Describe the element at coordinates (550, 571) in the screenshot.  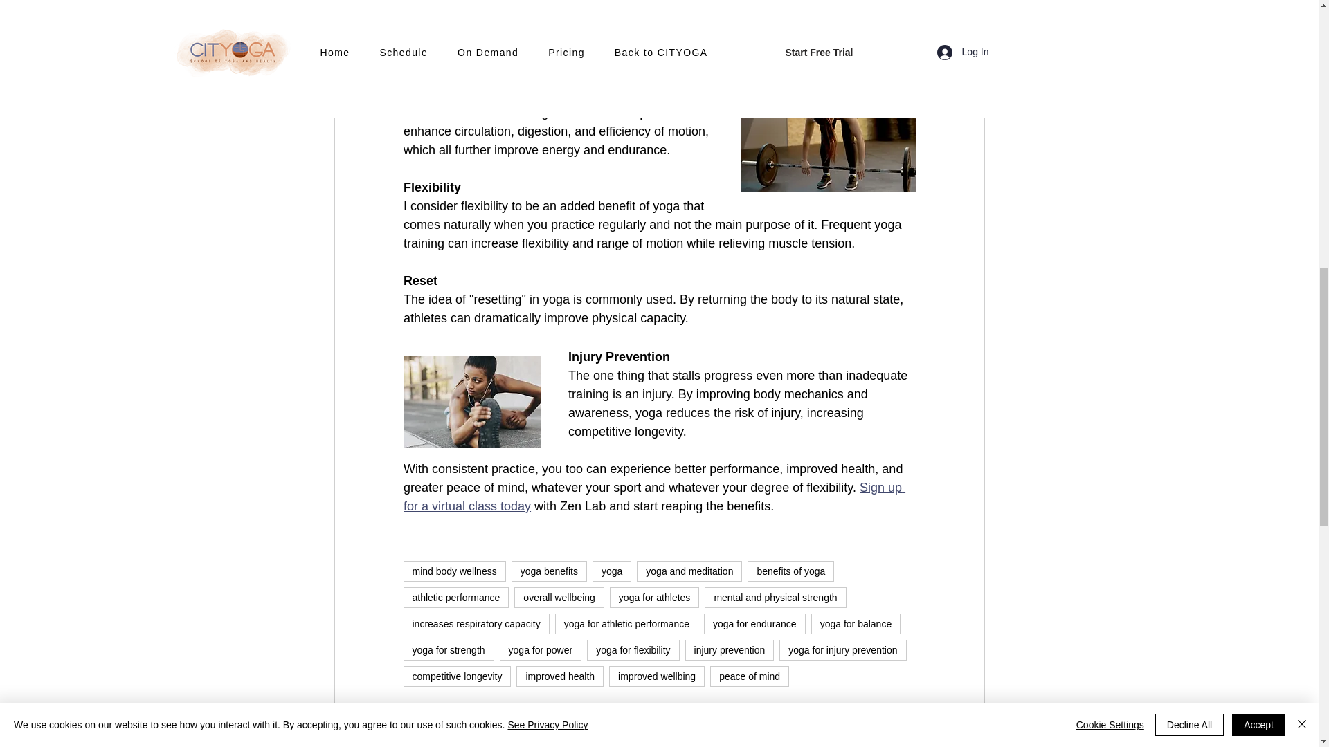
I see `yoga benefits` at that location.